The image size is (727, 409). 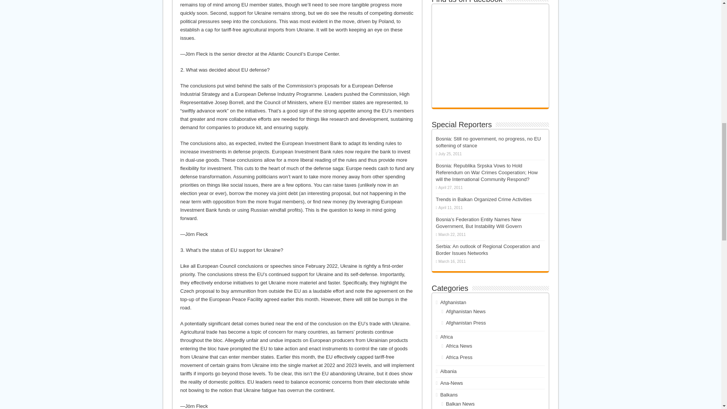 I want to click on Scroll To Top, so click(x=710, y=30).